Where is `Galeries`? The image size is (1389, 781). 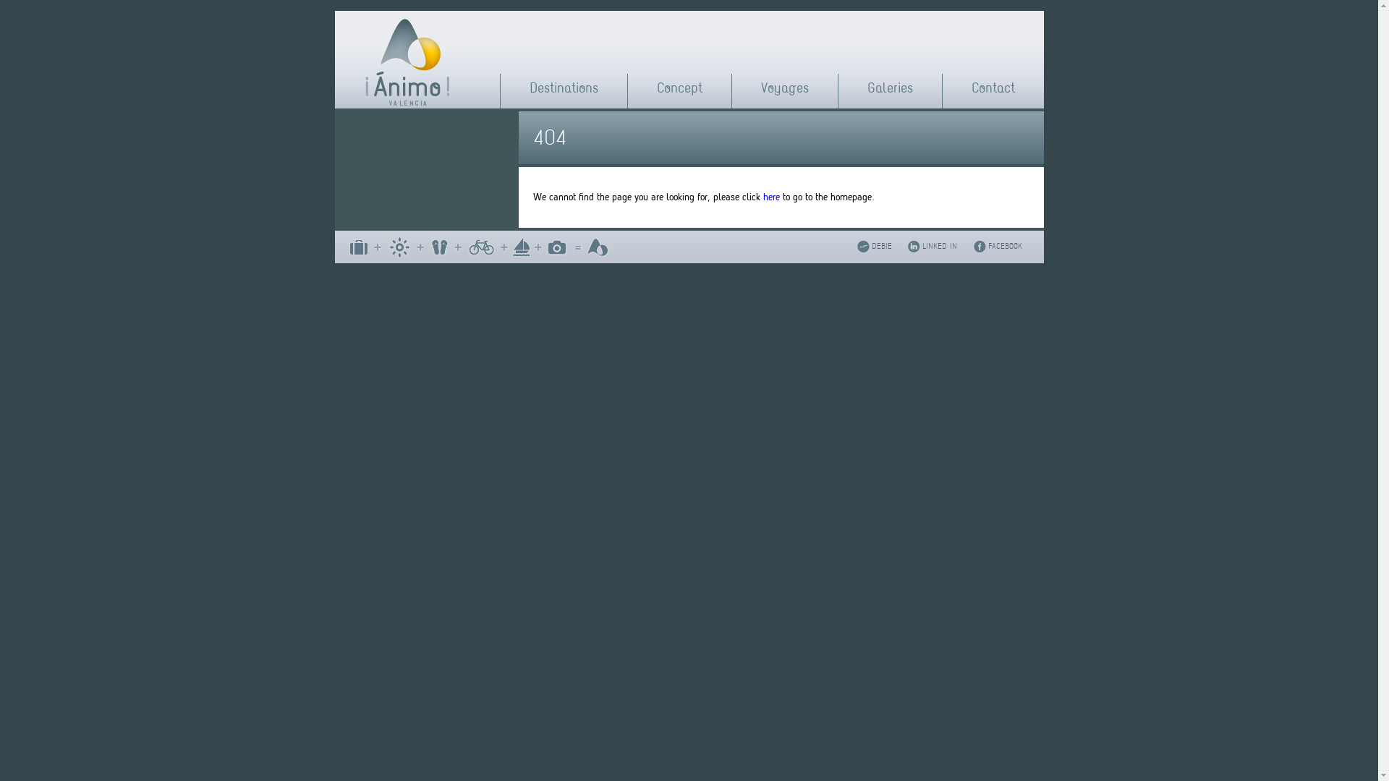
Galeries is located at coordinates (890, 88).